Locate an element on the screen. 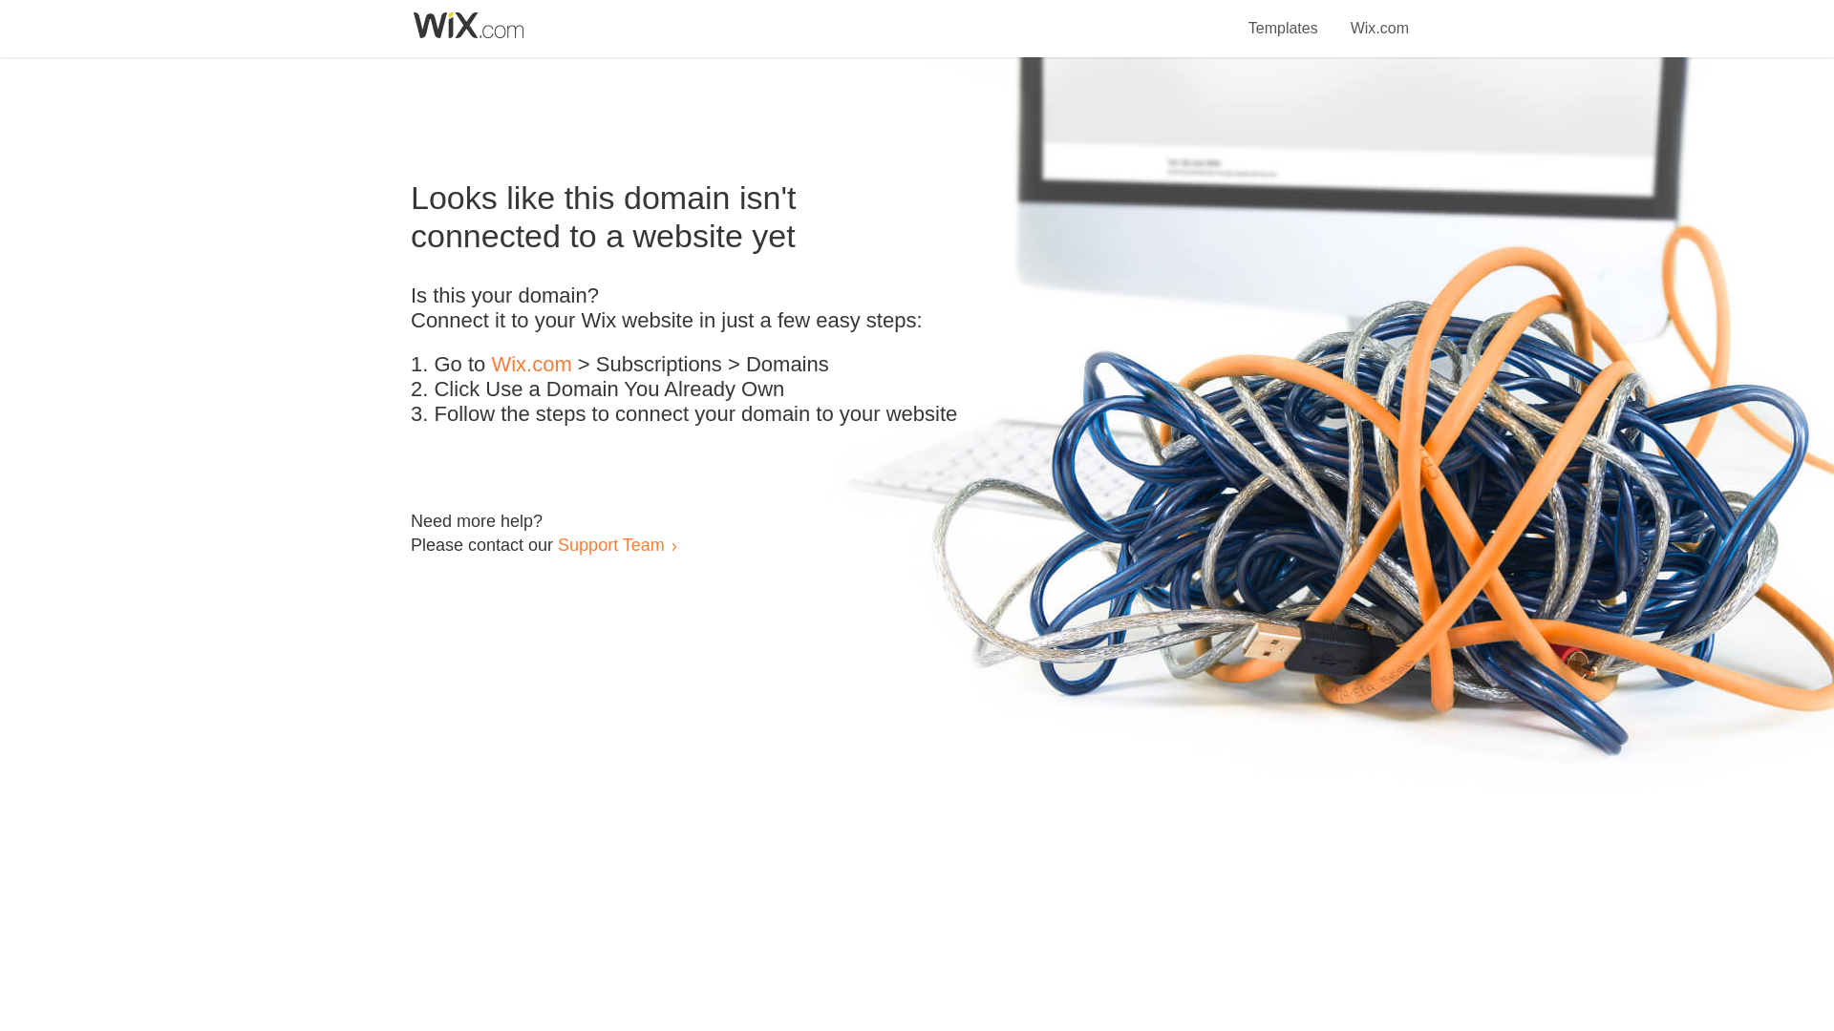 The width and height of the screenshot is (1834, 1031). Wix.com is located at coordinates (531, 365).